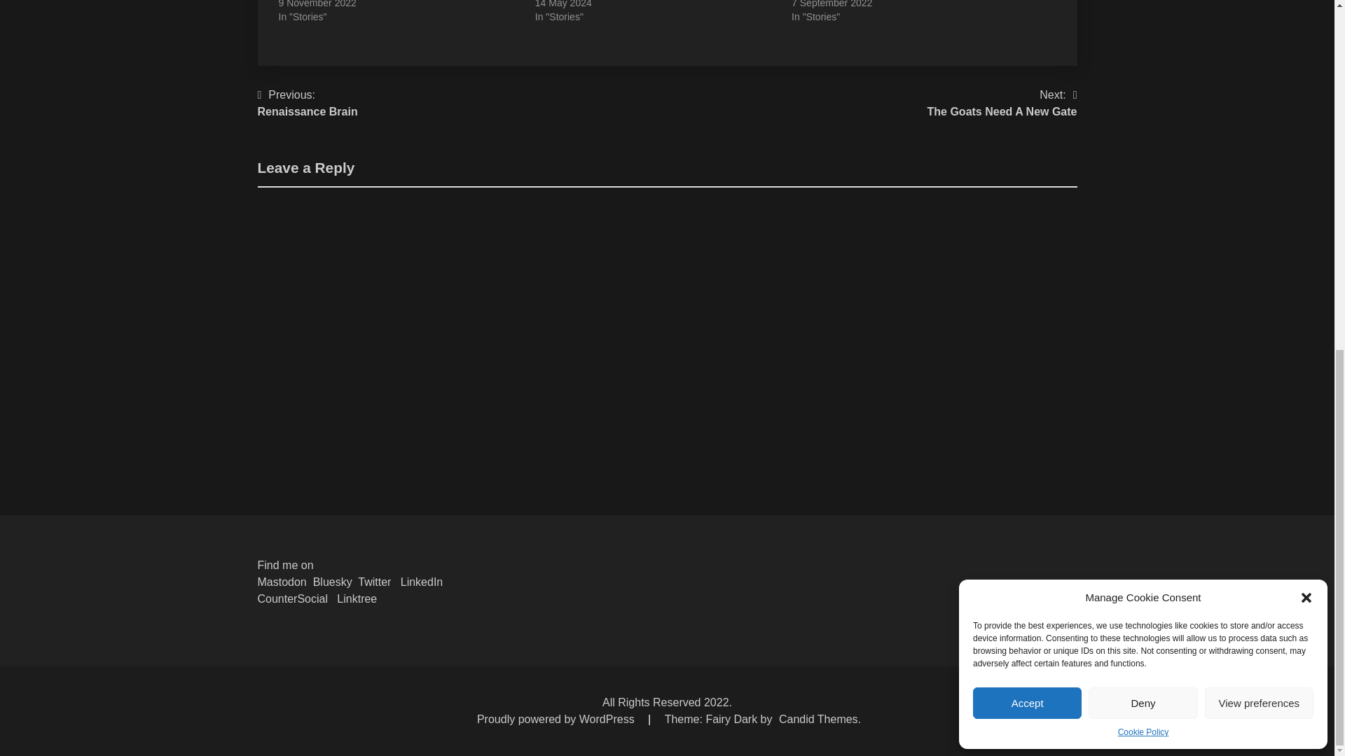  I want to click on Deny, so click(1142, 53).